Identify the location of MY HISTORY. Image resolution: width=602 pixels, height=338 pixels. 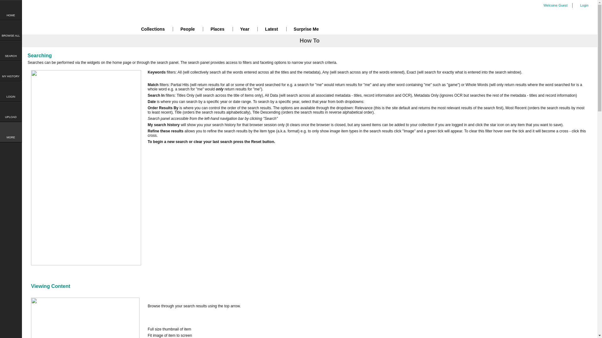
(11, 71).